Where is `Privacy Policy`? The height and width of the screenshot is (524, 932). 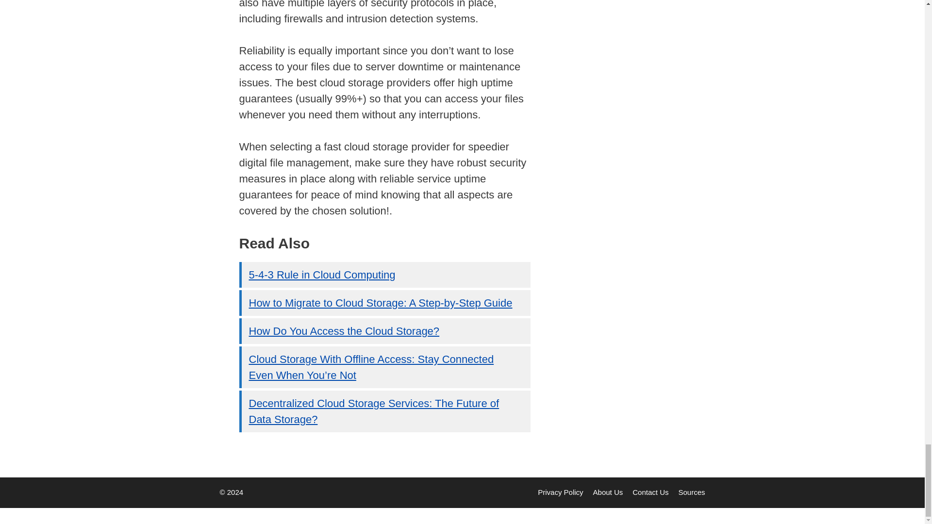
Privacy Policy is located at coordinates (560, 492).